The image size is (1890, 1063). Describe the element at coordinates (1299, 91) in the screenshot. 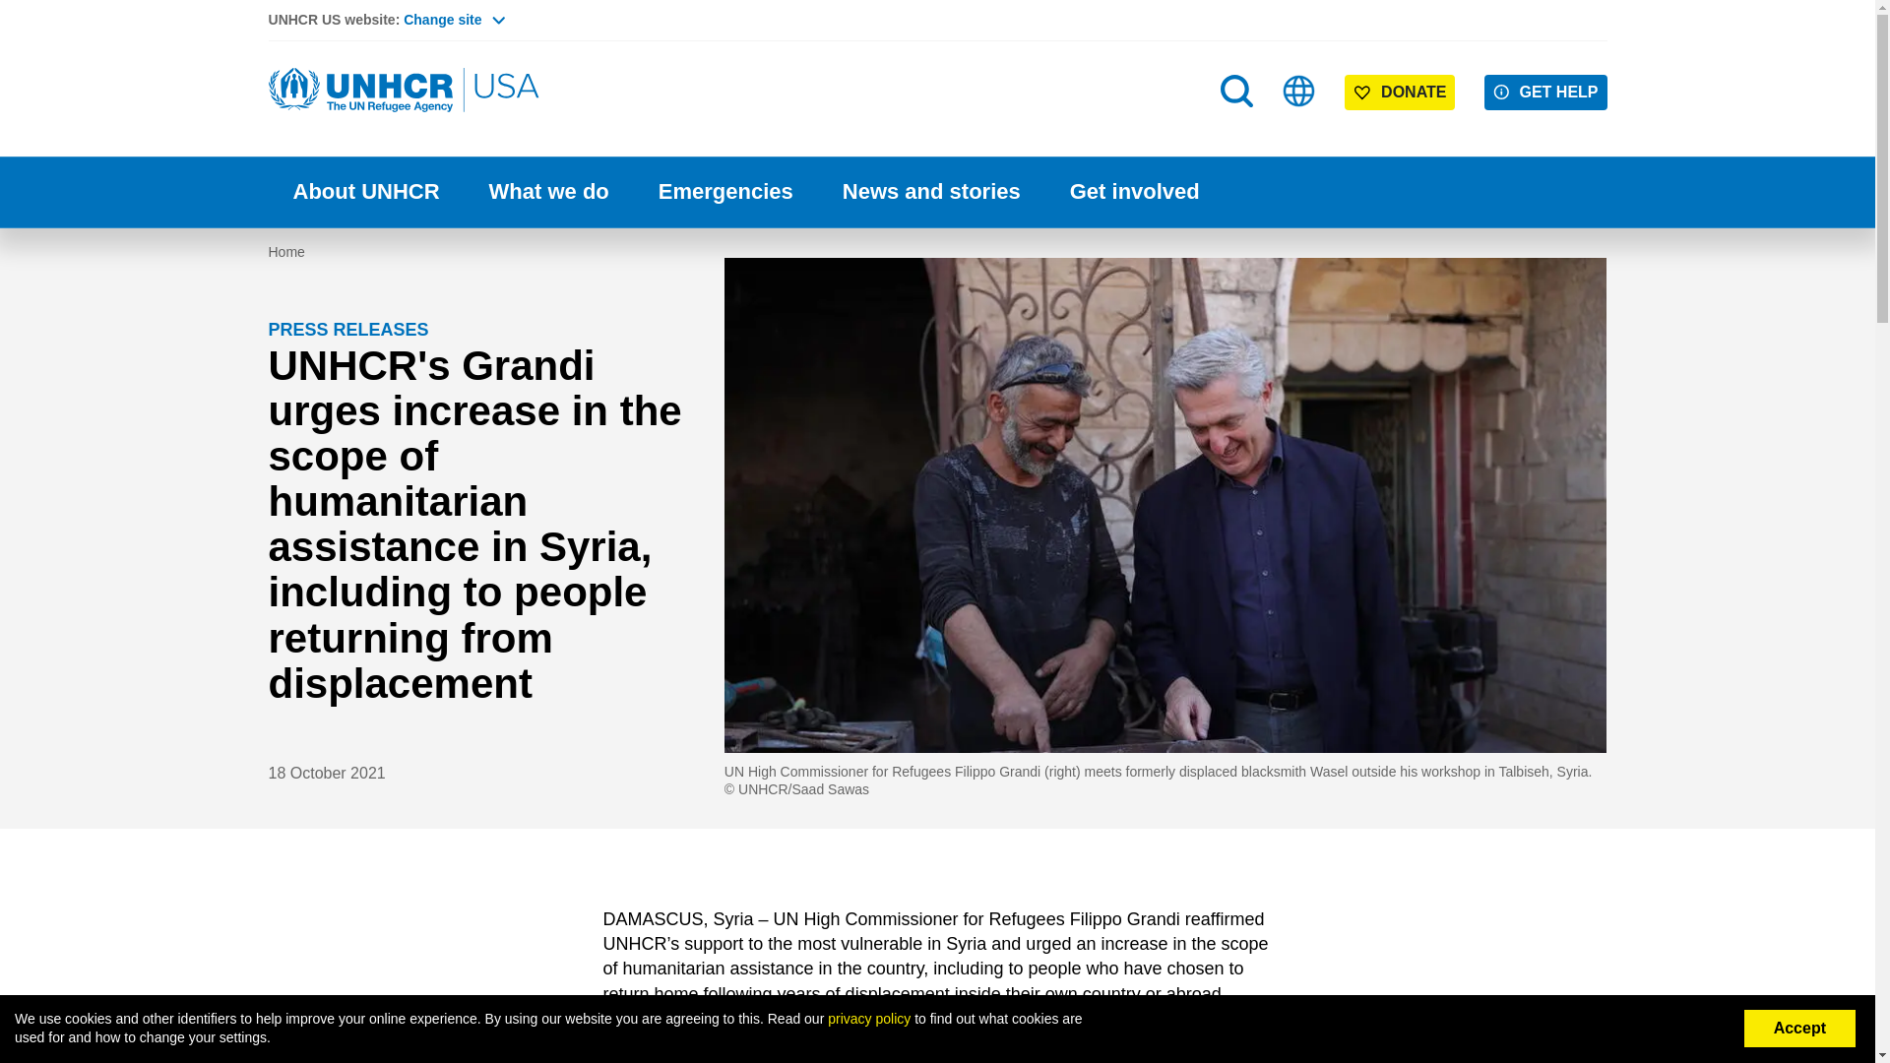

I see `Sites` at that location.